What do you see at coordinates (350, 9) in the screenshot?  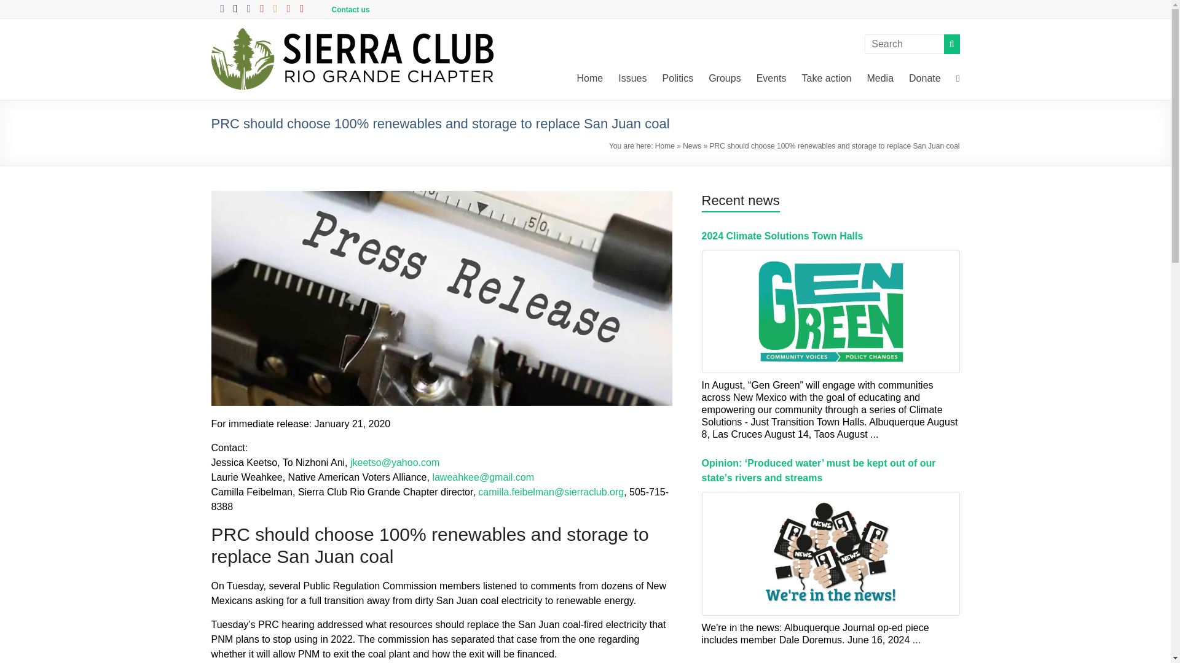 I see `Contact us` at bounding box center [350, 9].